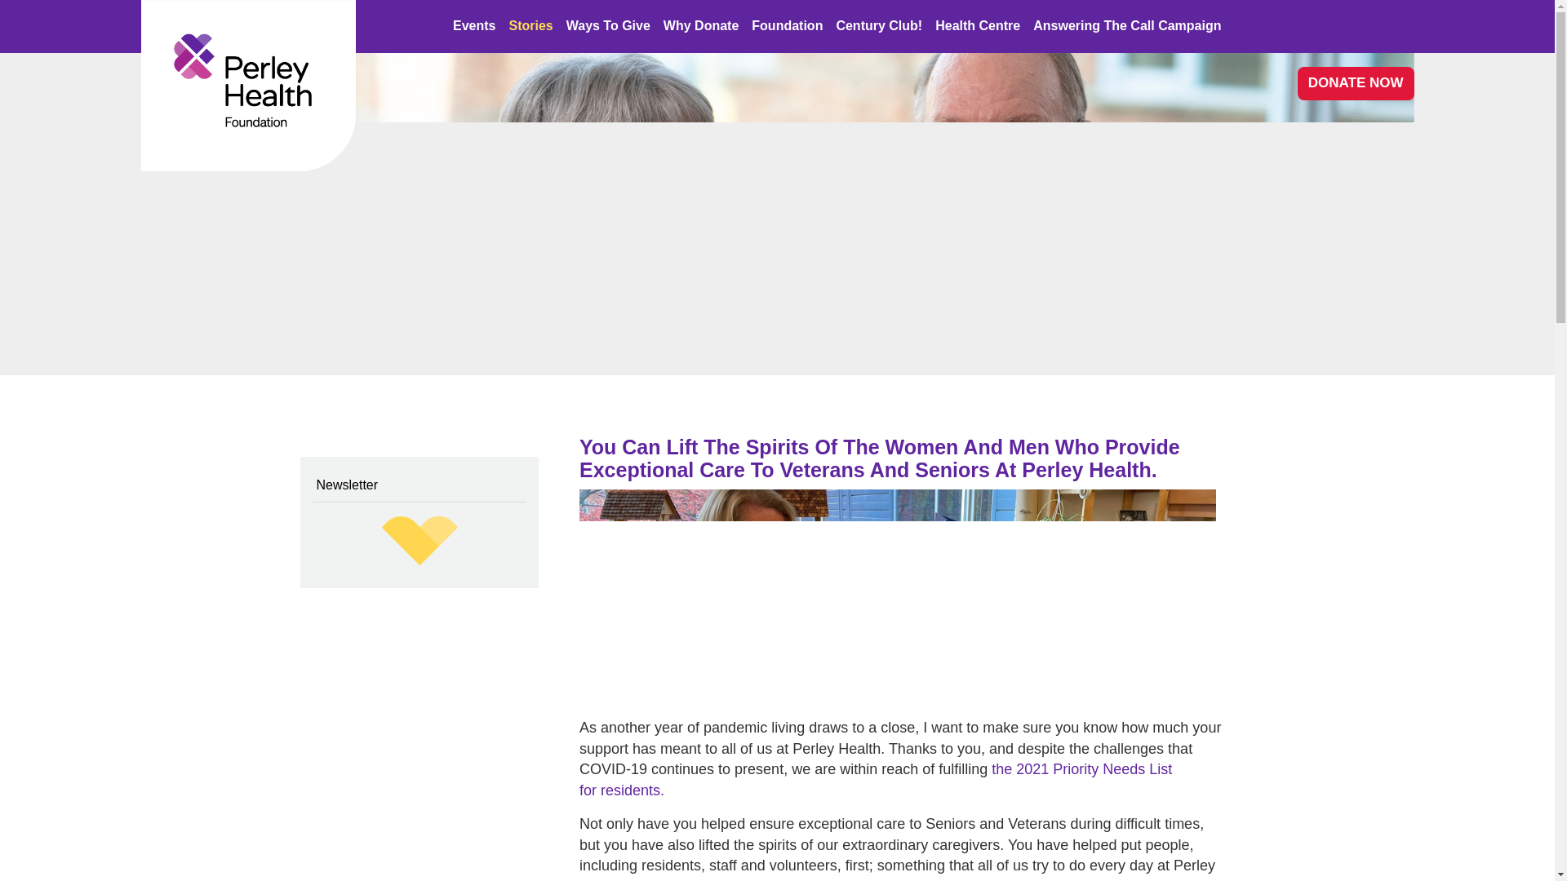 Image resolution: width=1567 pixels, height=881 pixels. What do you see at coordinates (787, 24) in the screenshot?
I see `Foundation` at bounding box center [787, 24].